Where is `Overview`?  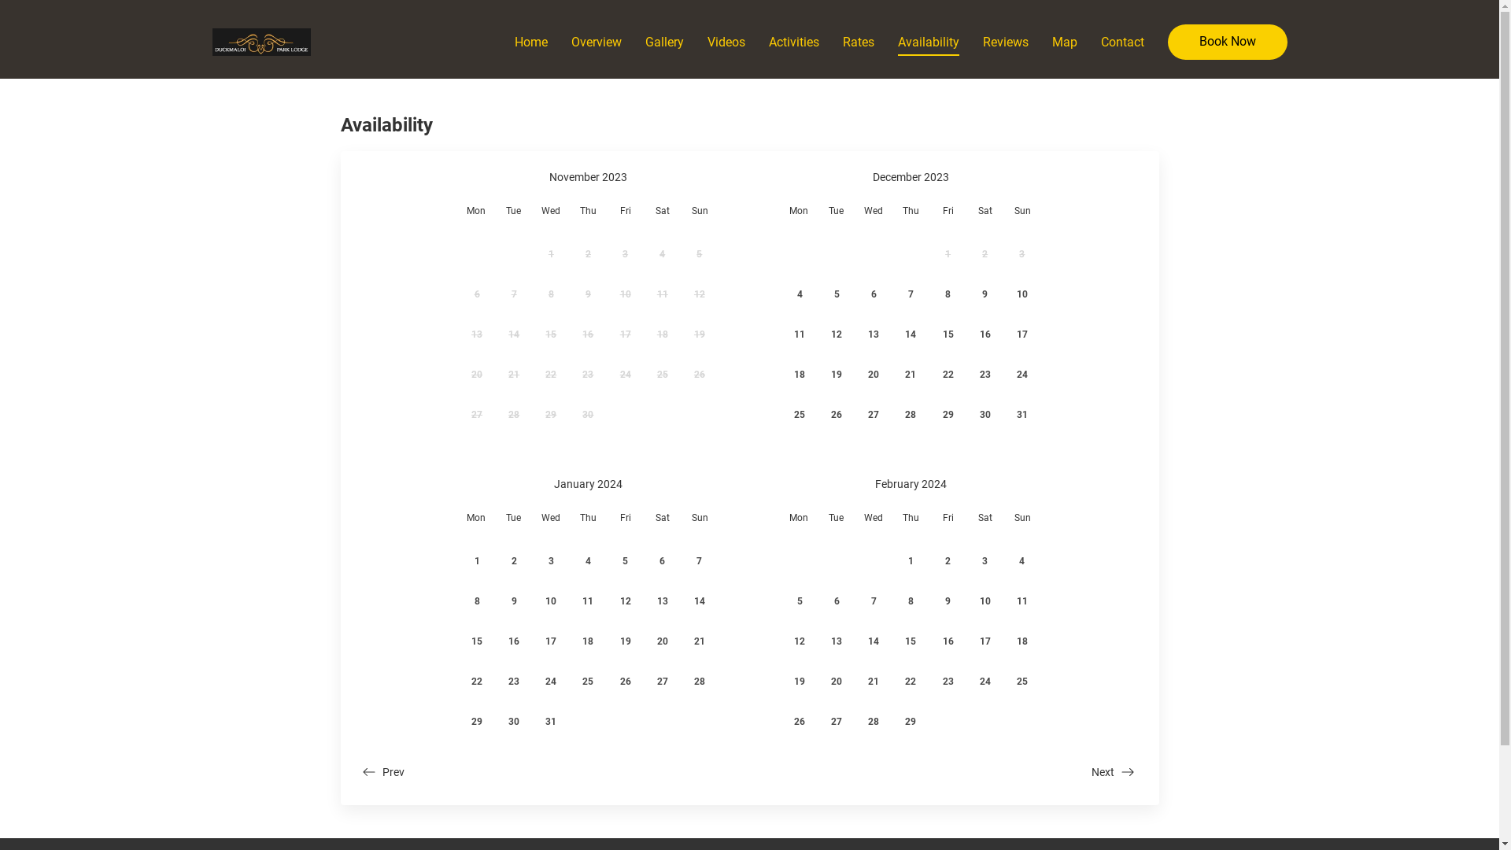 Overview is located at coordinates (597, 42).